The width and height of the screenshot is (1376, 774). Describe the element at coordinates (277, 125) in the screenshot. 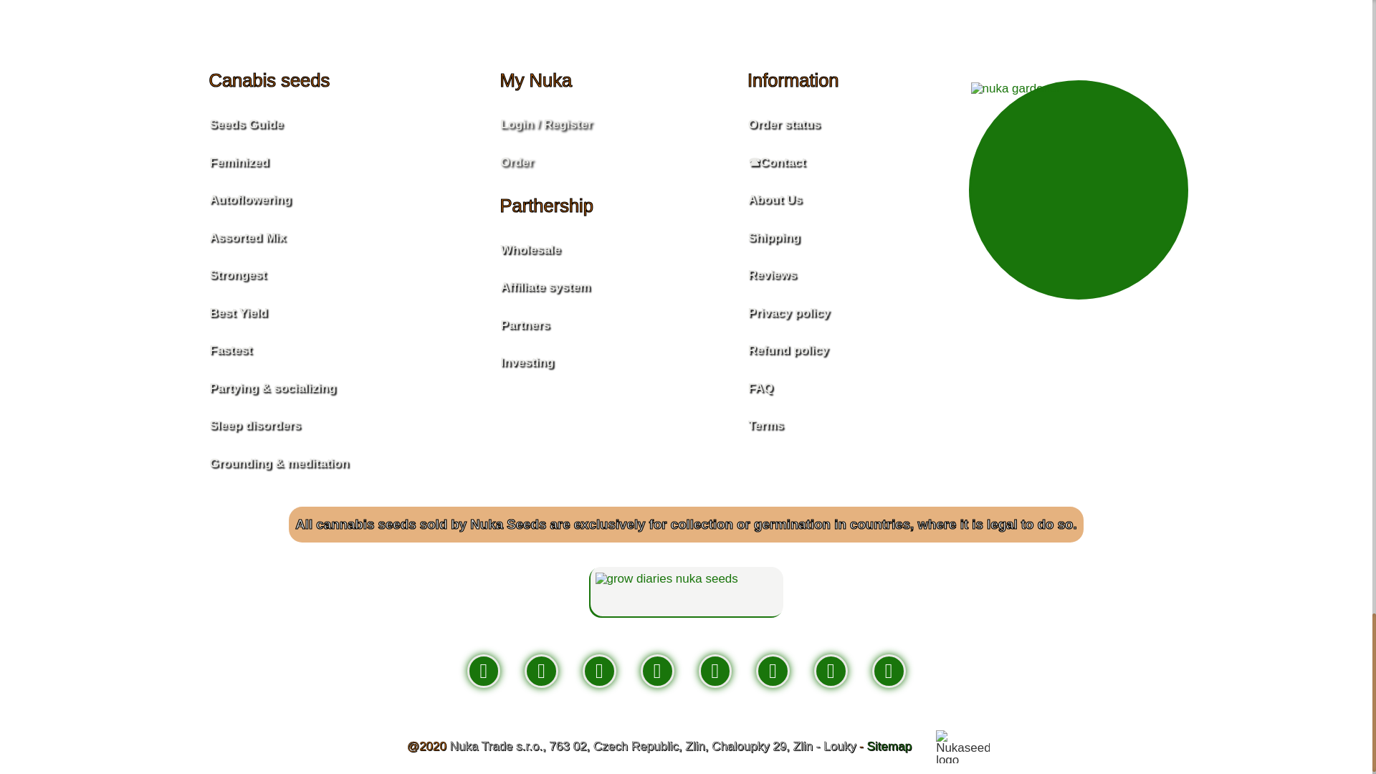

I see `Seeds Guide` at that location.